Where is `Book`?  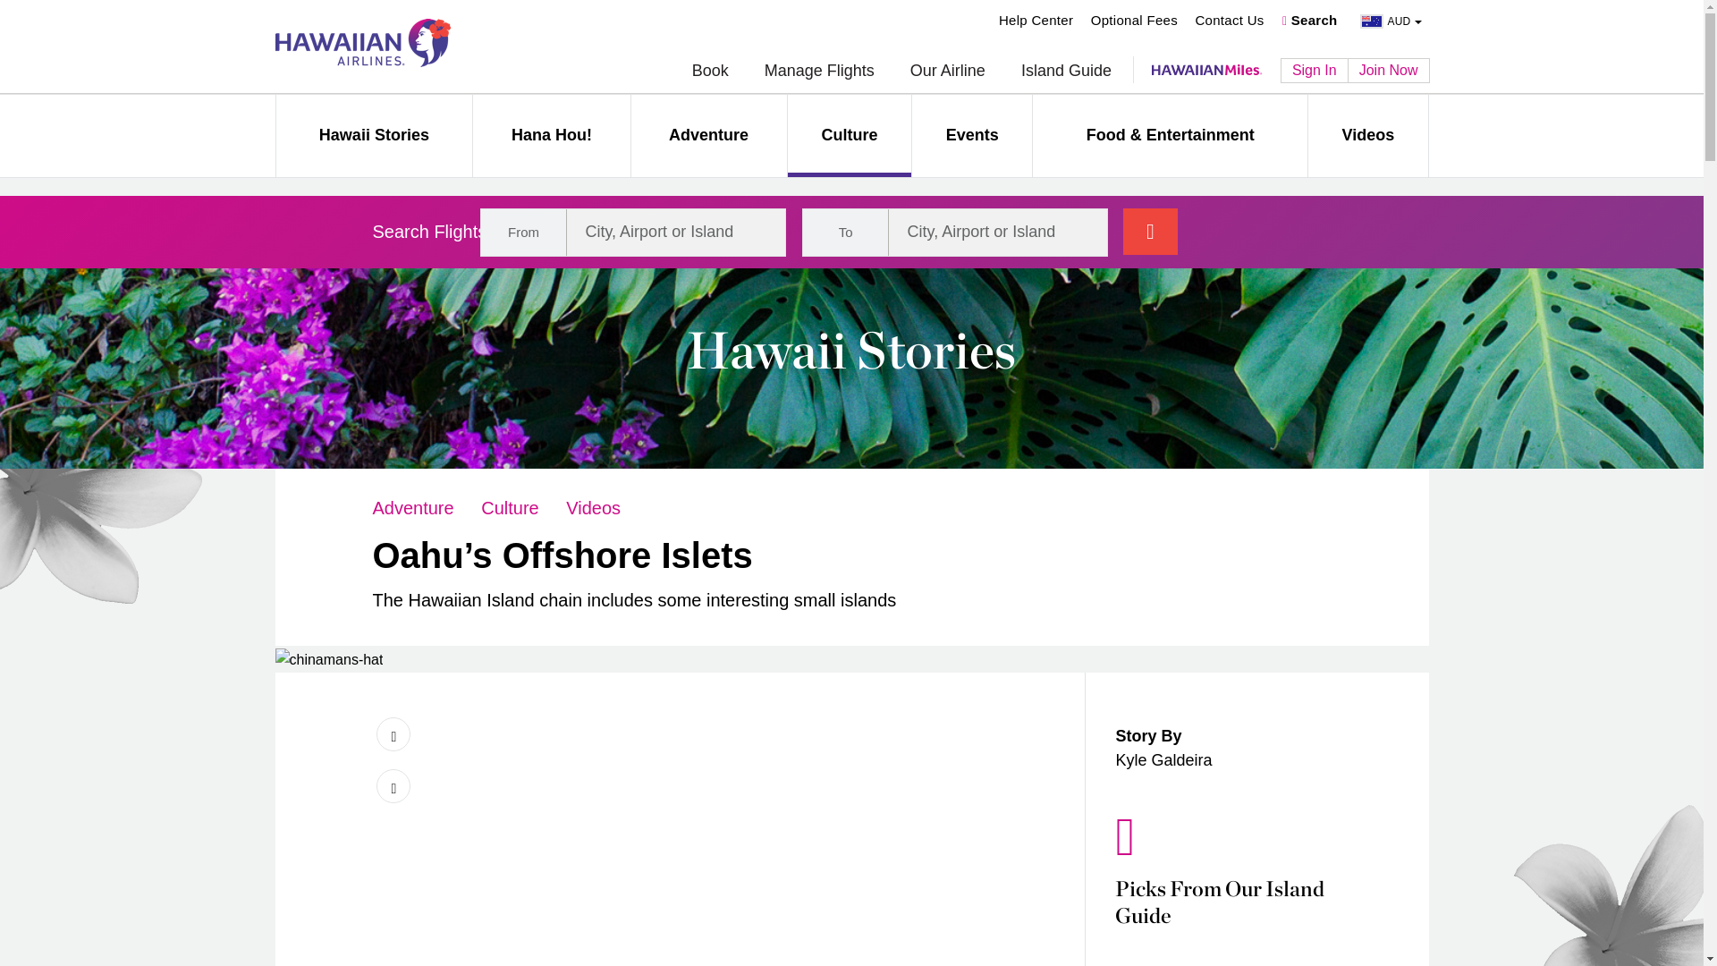
Book is located at coordinates (710, 72).